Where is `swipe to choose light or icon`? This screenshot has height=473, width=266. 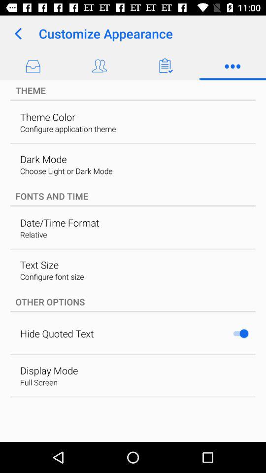
swipe to choose light or icon is located at coordinates (66, 170).